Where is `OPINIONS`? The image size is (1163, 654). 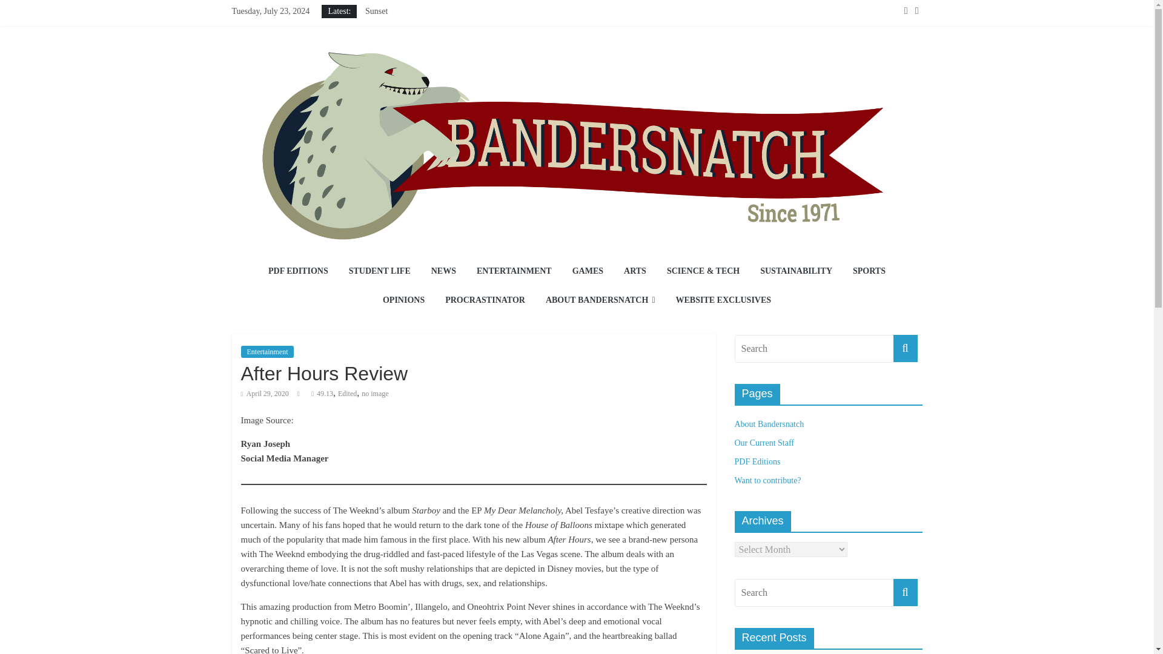 OPINIONS is located at coordinates (403, 300).